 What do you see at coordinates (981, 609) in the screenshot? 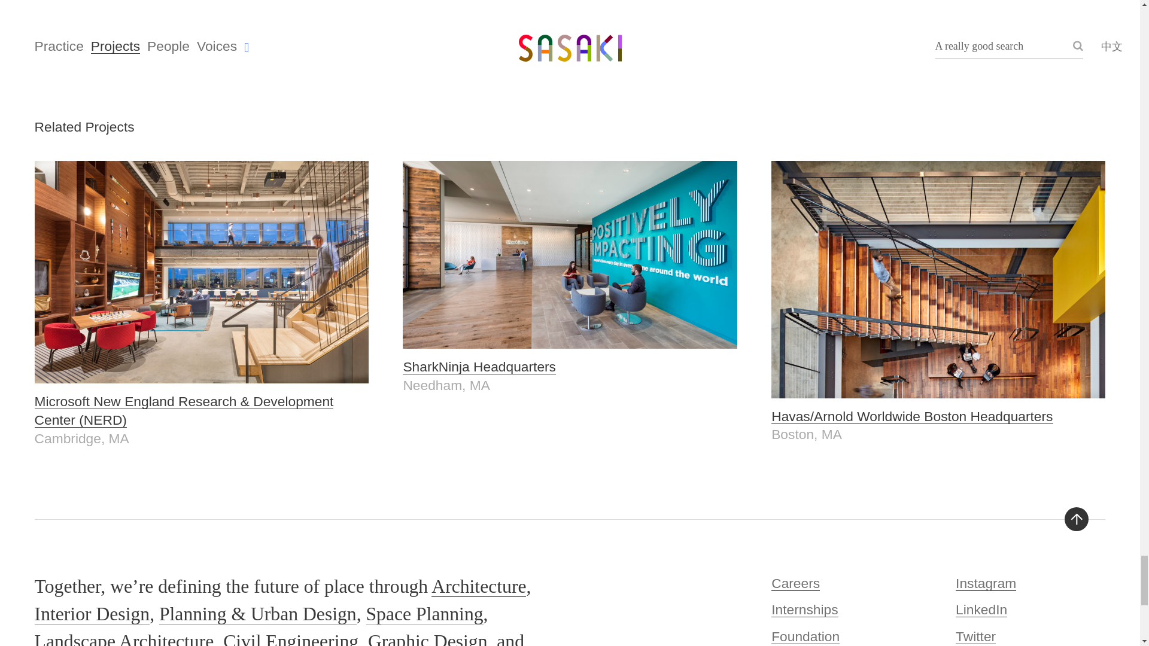
I see `LinkedIn` at bounding box center [981, 609].